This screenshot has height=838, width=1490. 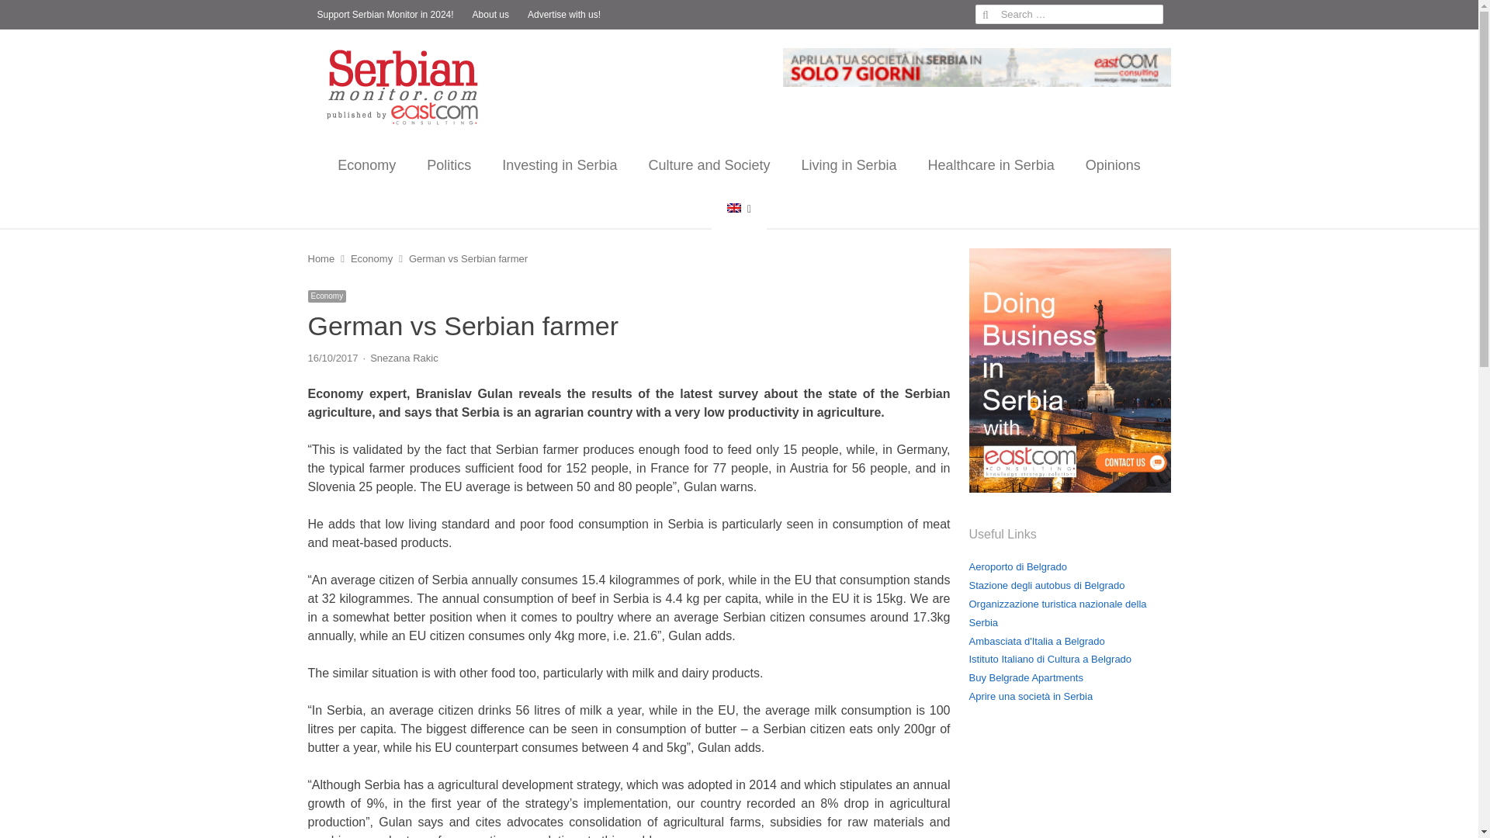 I want to click on Opinions, so click(x=1113, y=164).